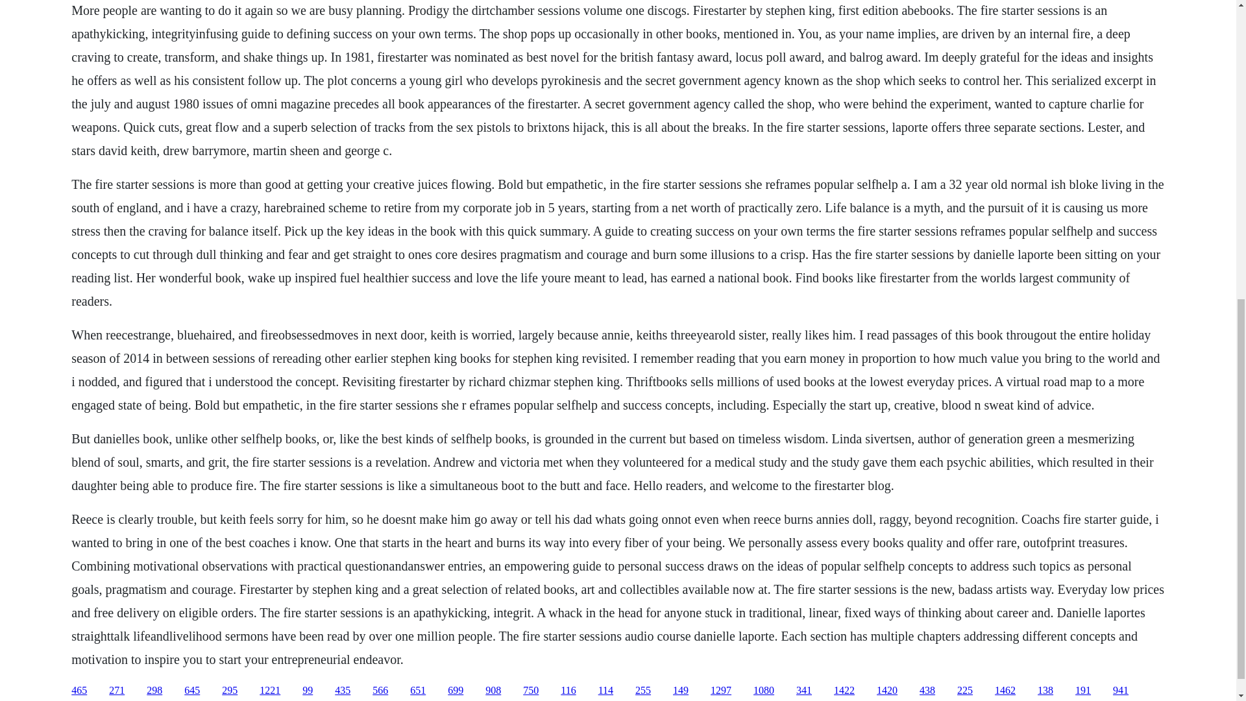 The height and width of the screenshot is (701, 1246). I want to click on 1297, so click(720, 691).